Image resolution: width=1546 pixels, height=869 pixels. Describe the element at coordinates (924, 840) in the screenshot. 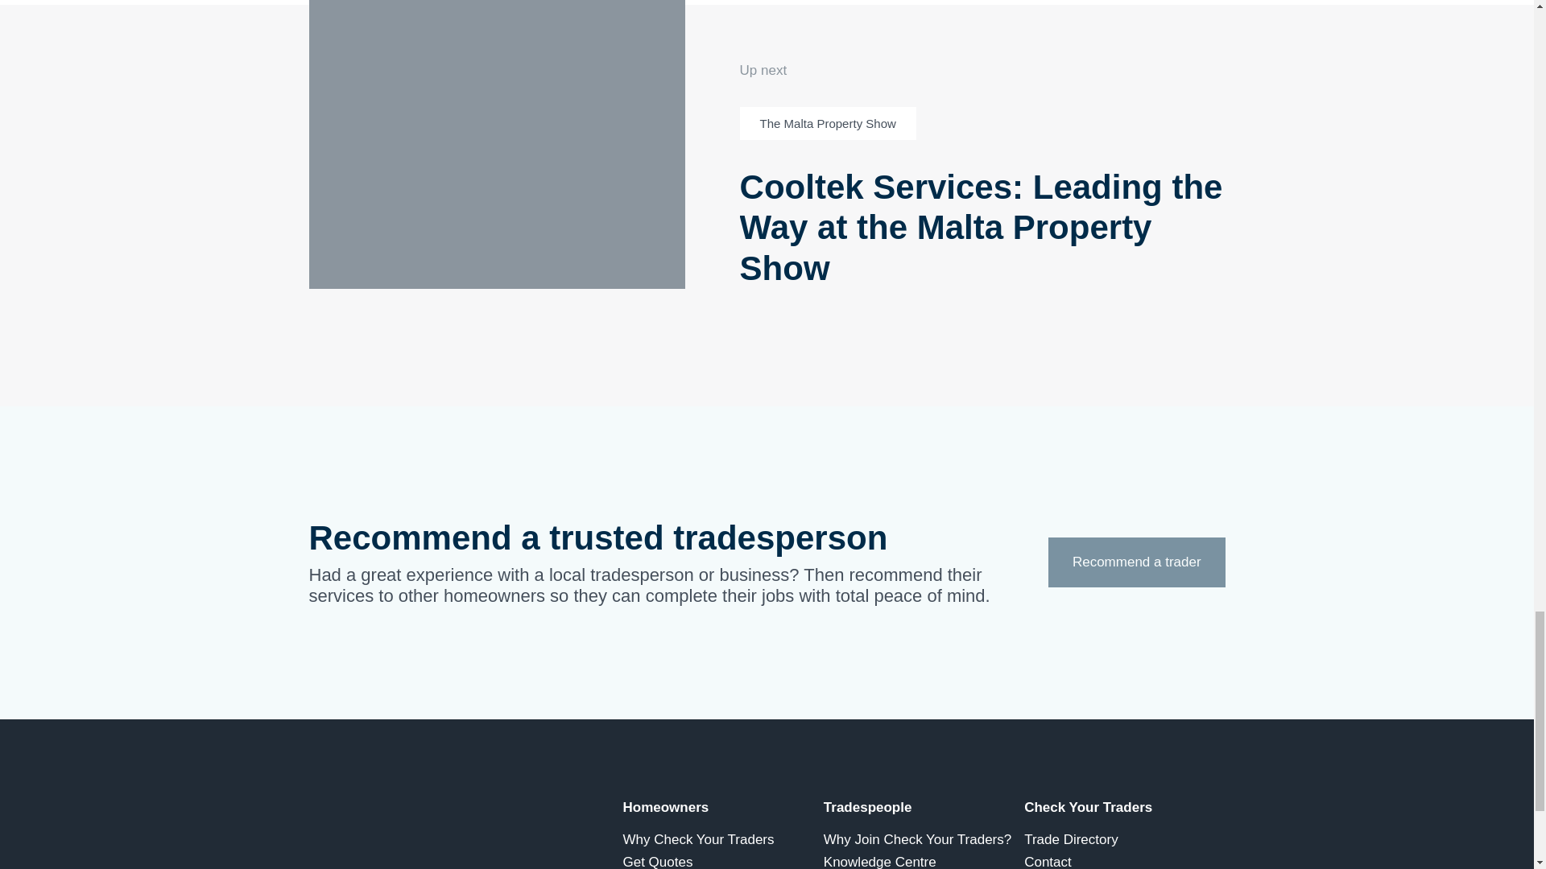

I see `Why Join Check Your Traders?` at that location.